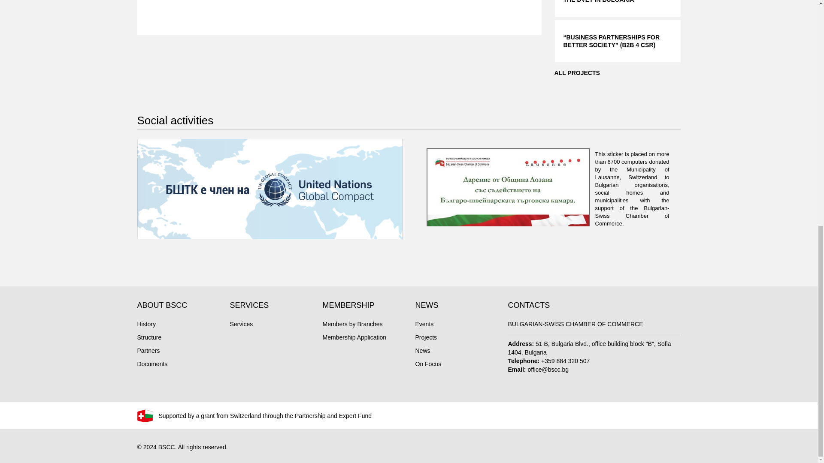  What do you see at coordinates (353, 324) in the screenshot?
I see `Members by Branches` at bounding box center [353, 324].